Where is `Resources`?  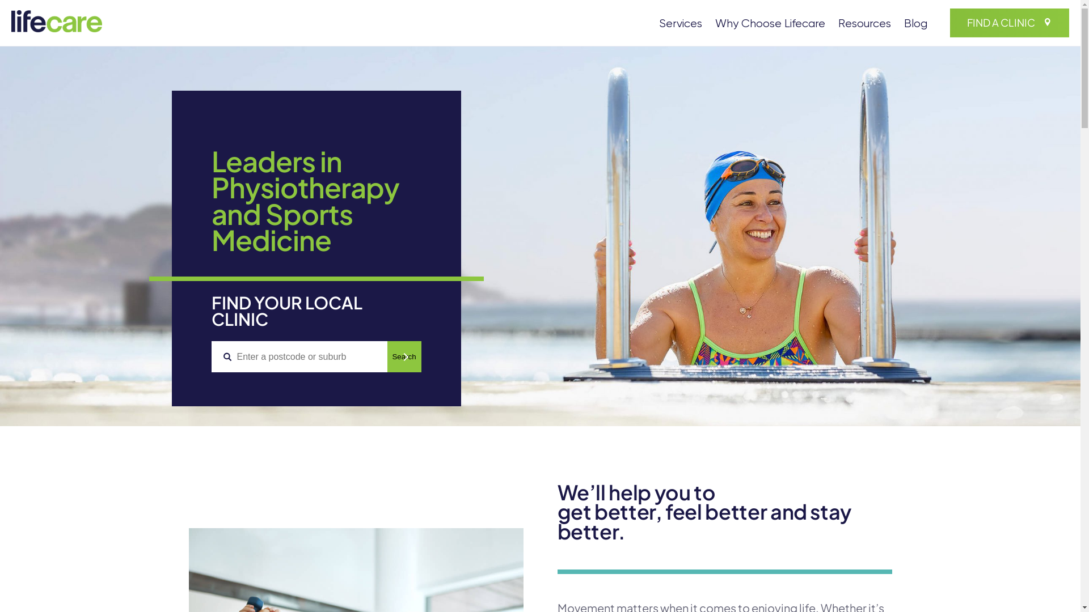
Resources is located at coordinates (864, 25).